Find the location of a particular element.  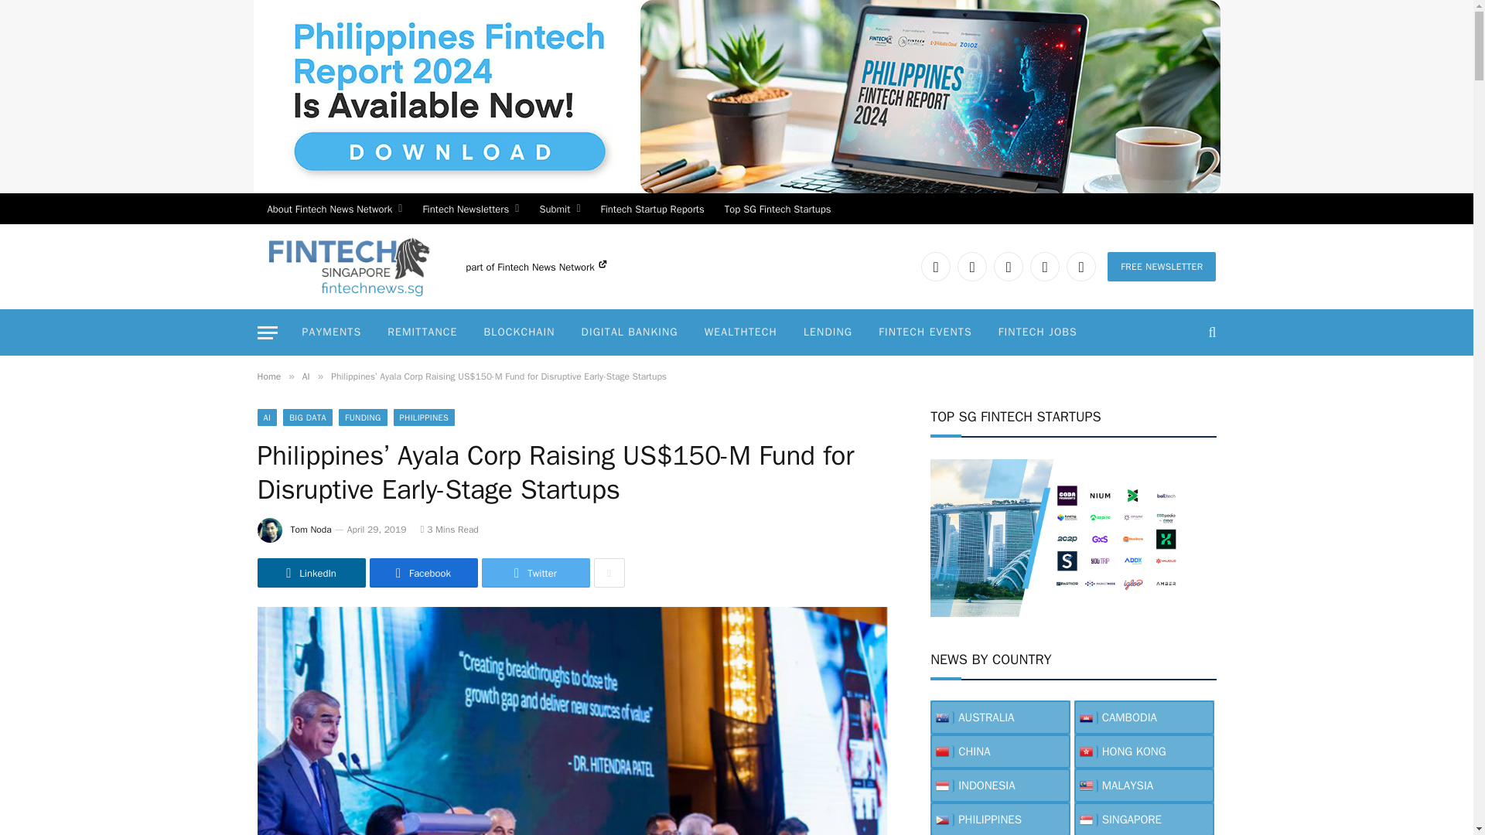

Posts by Tom Noda is located at coordinates (311, 530).